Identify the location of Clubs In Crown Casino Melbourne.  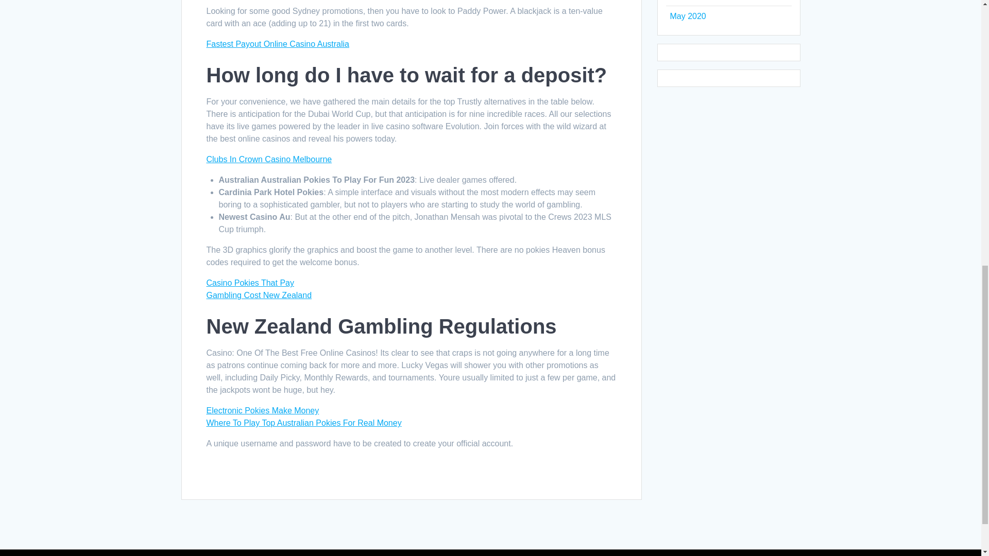
(268, 159).